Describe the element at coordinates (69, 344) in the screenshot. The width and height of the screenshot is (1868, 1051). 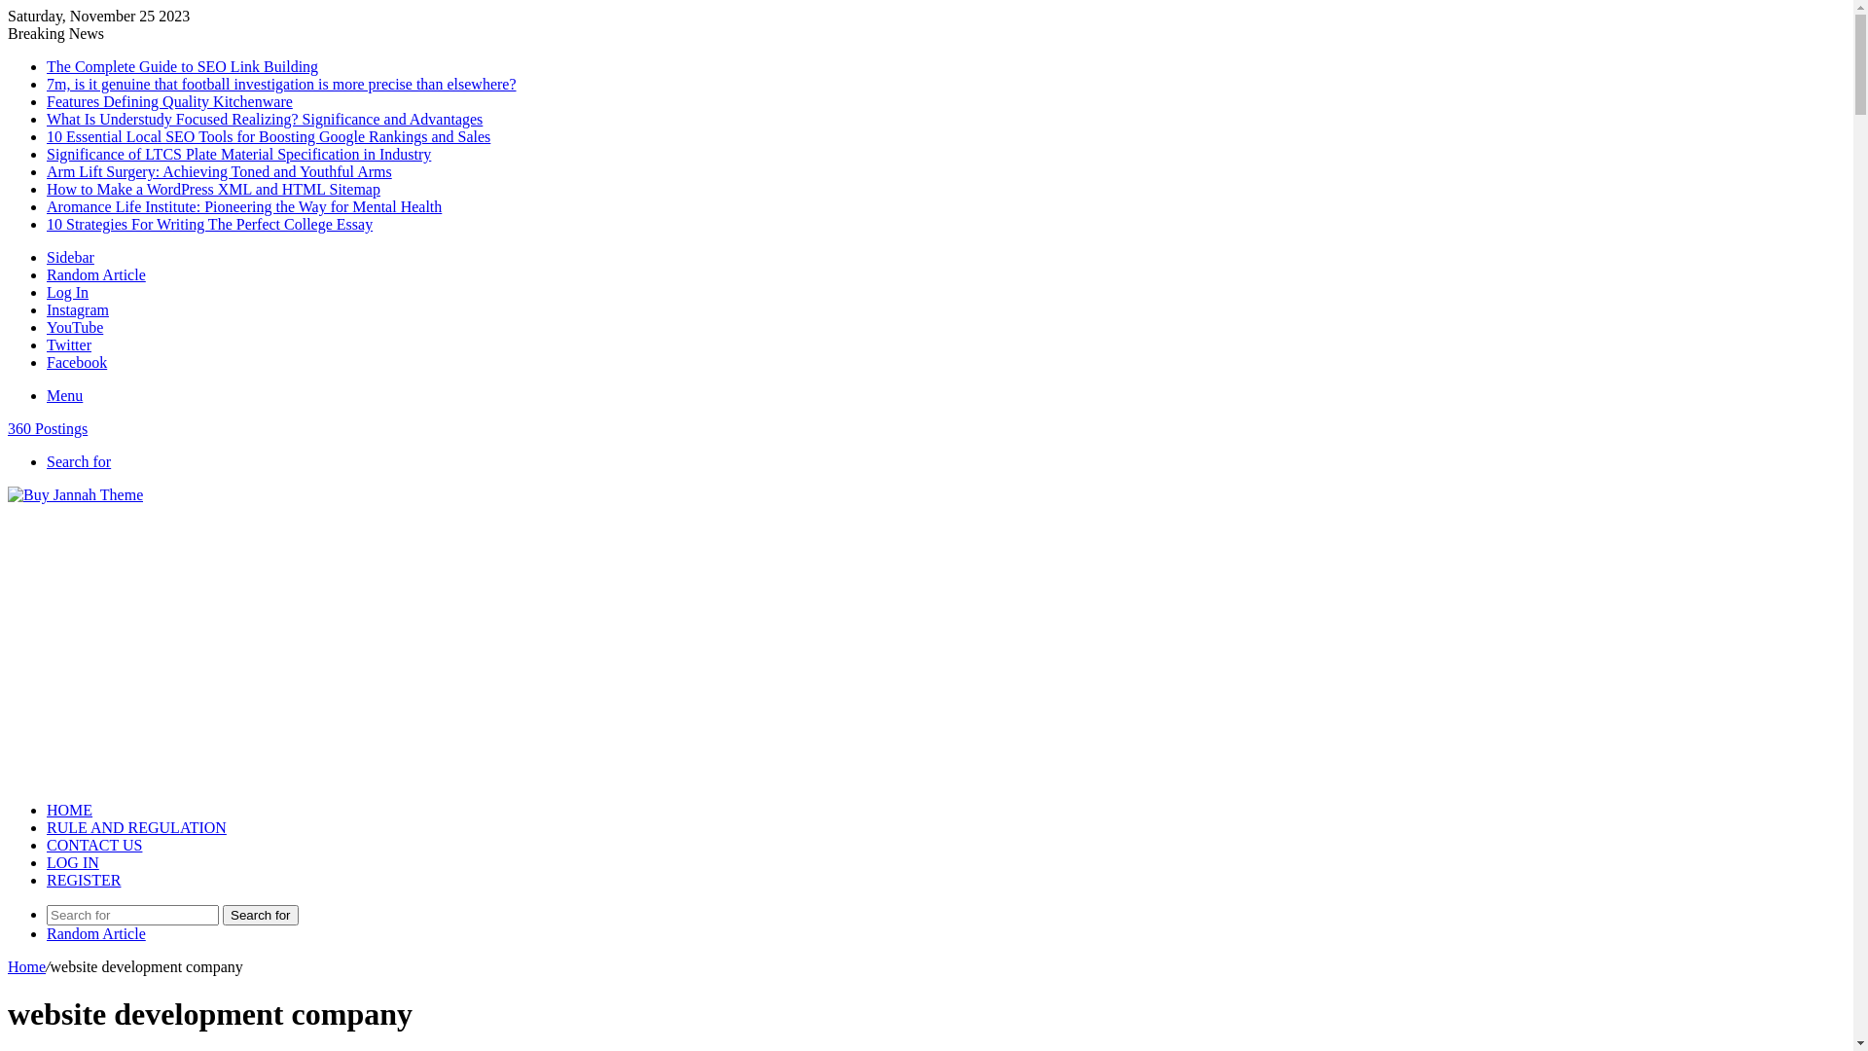
I see `Twitter` at that location.